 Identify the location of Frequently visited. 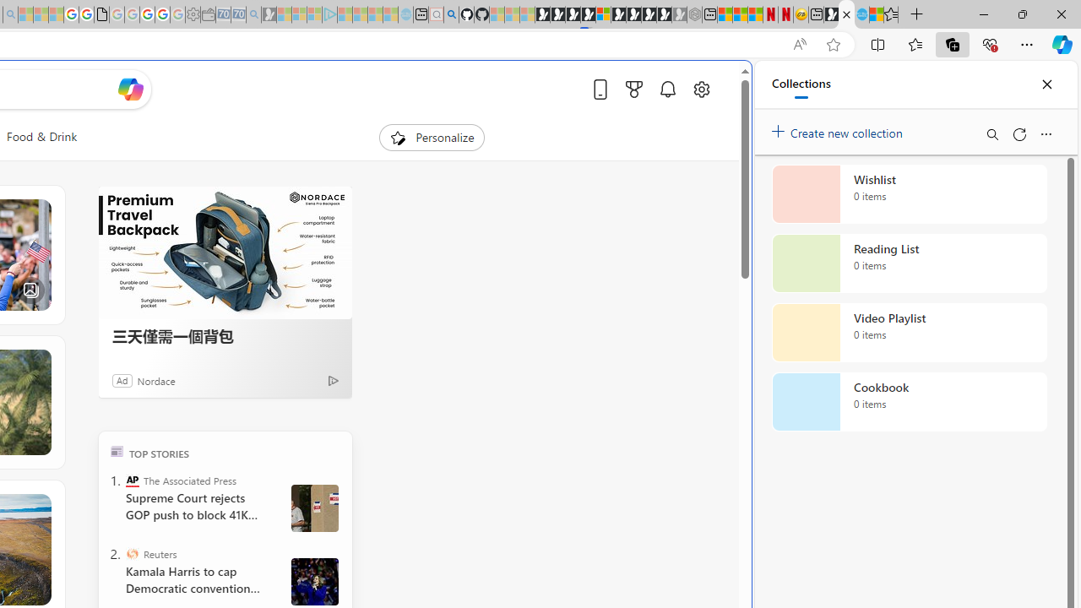
(353, 225).